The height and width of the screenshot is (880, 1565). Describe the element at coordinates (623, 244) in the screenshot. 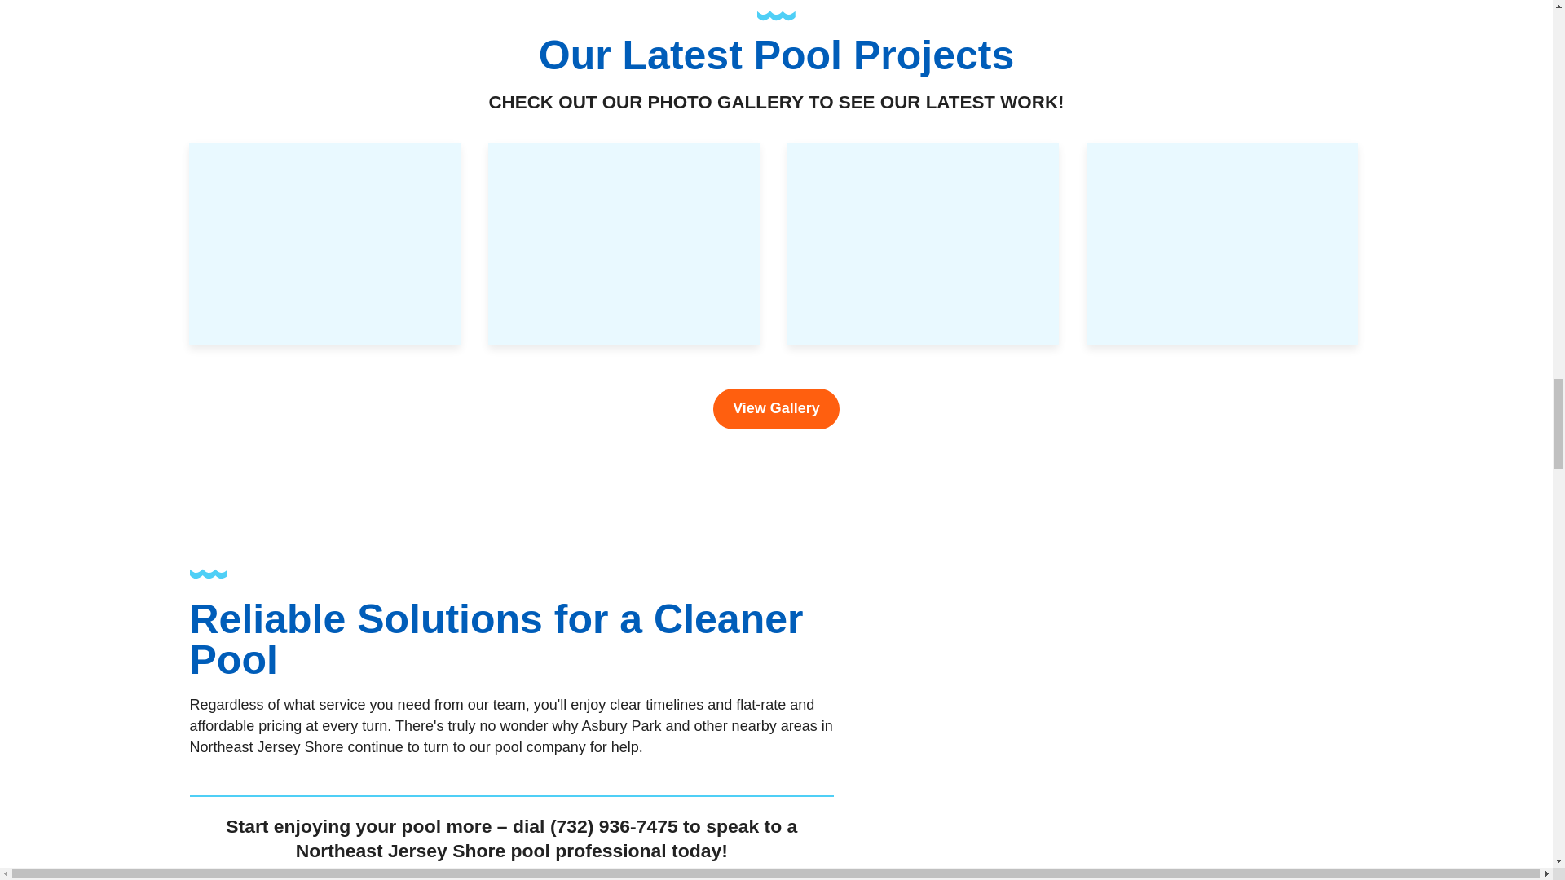

I see `Before Paint` at that location.